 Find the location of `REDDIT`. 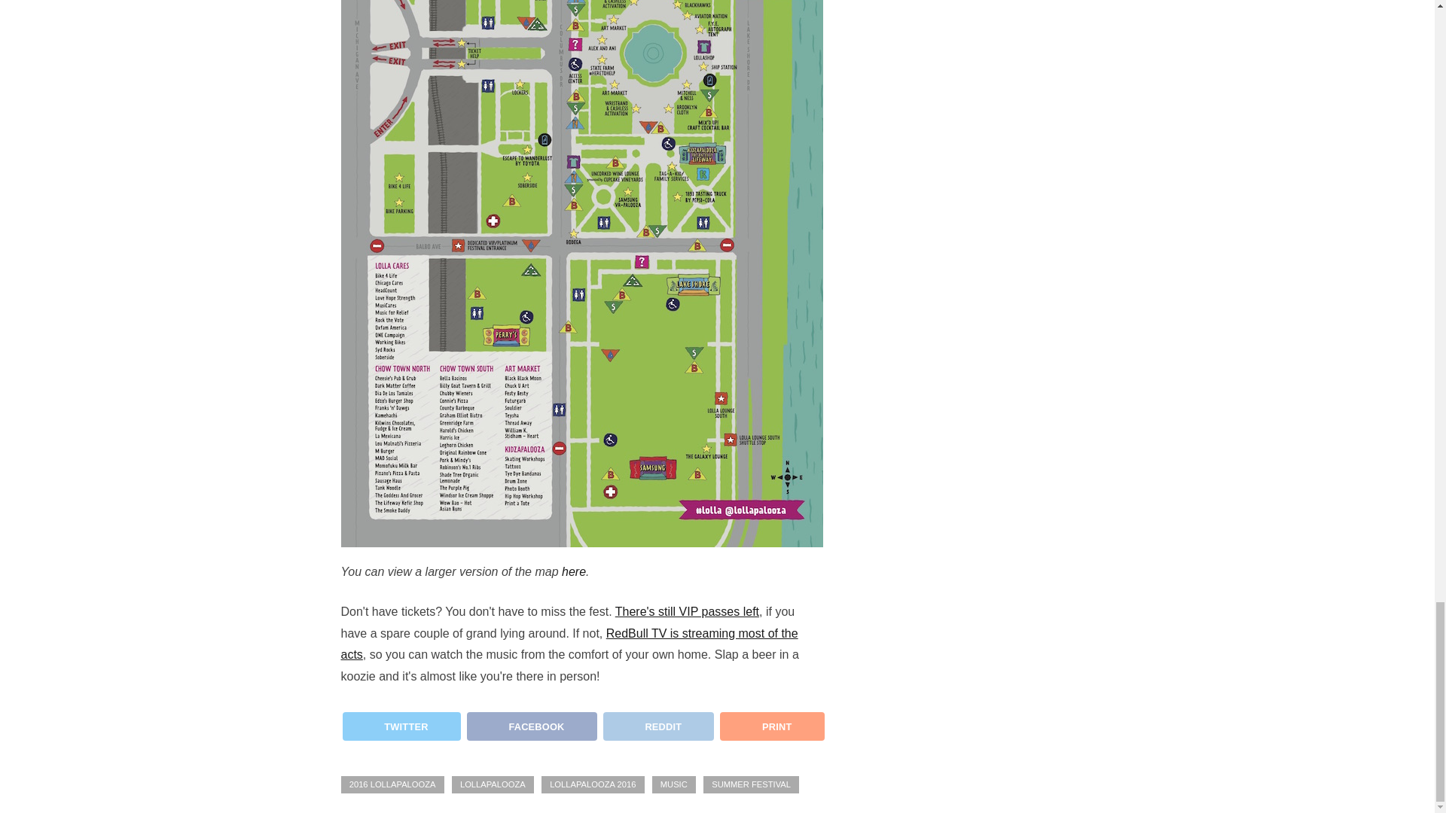

REDDIT is located at coordinates (657, 732).